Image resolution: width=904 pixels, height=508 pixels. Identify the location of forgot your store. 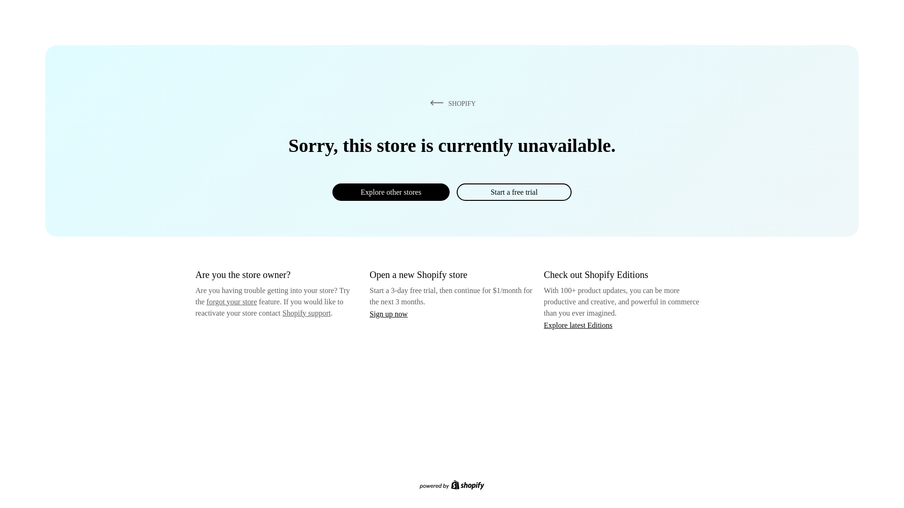
(232, 302).